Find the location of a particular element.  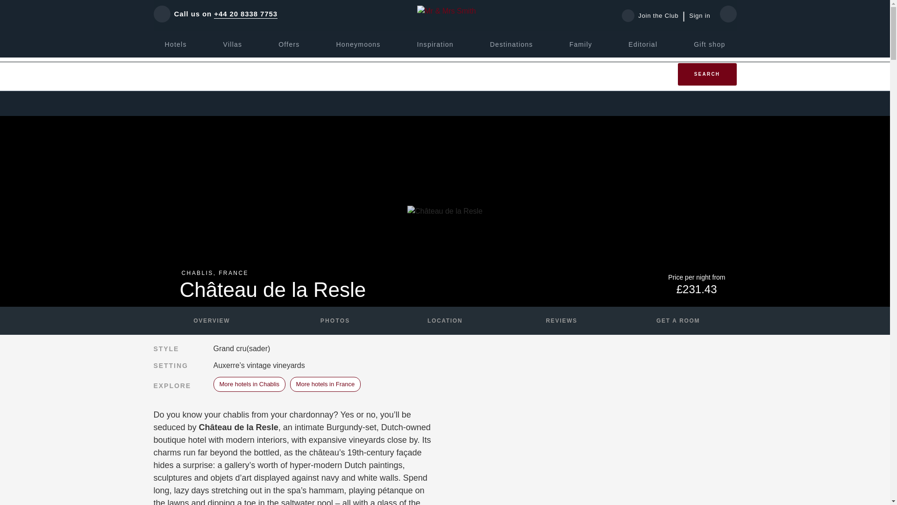

Destinations is located at coordinates (511, 44).